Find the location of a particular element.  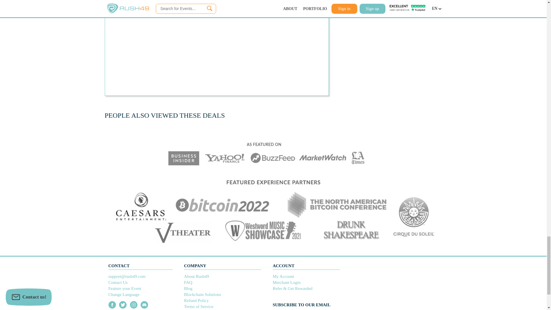

About Rush49 is located at coordinates (196, 276).